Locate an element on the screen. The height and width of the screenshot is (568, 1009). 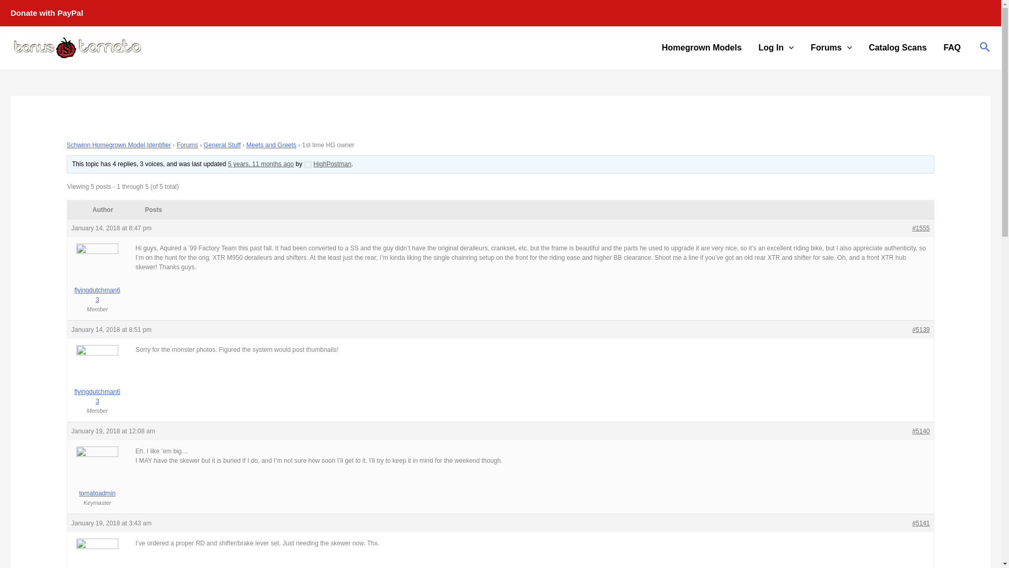
Catalog Scans is located at coordinates (898, 47).